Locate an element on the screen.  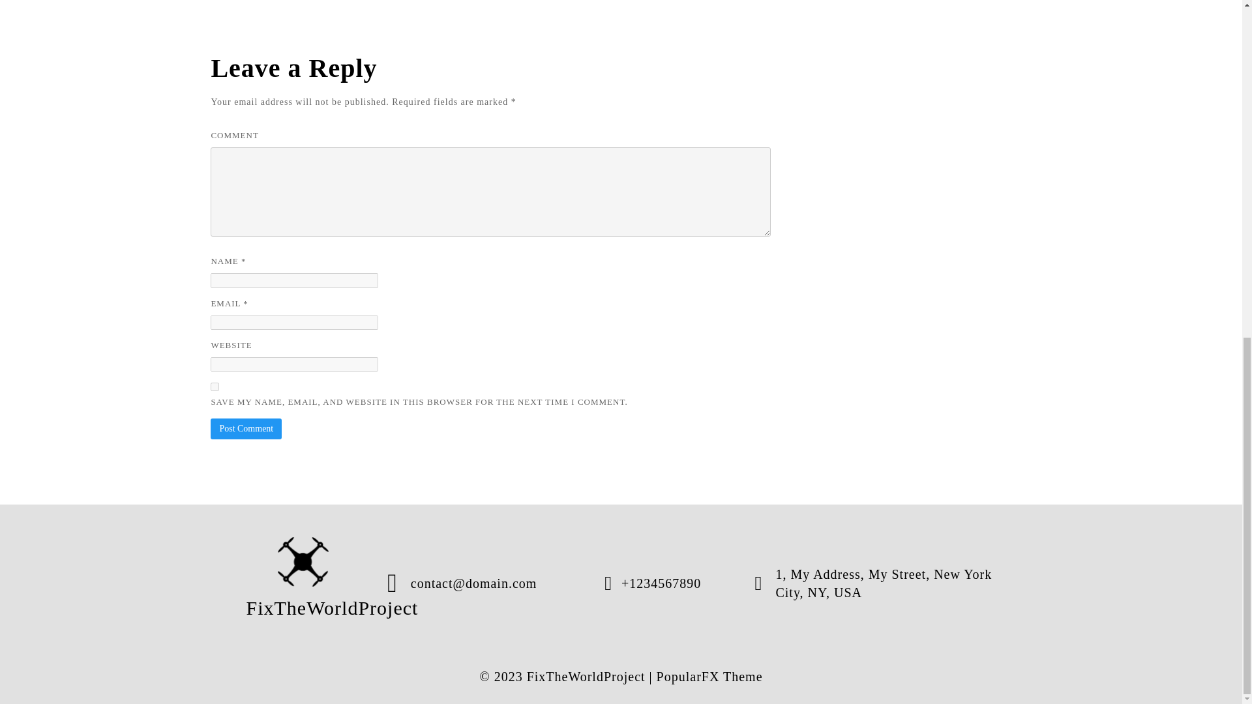
yes is located at coordinates (215, 387).